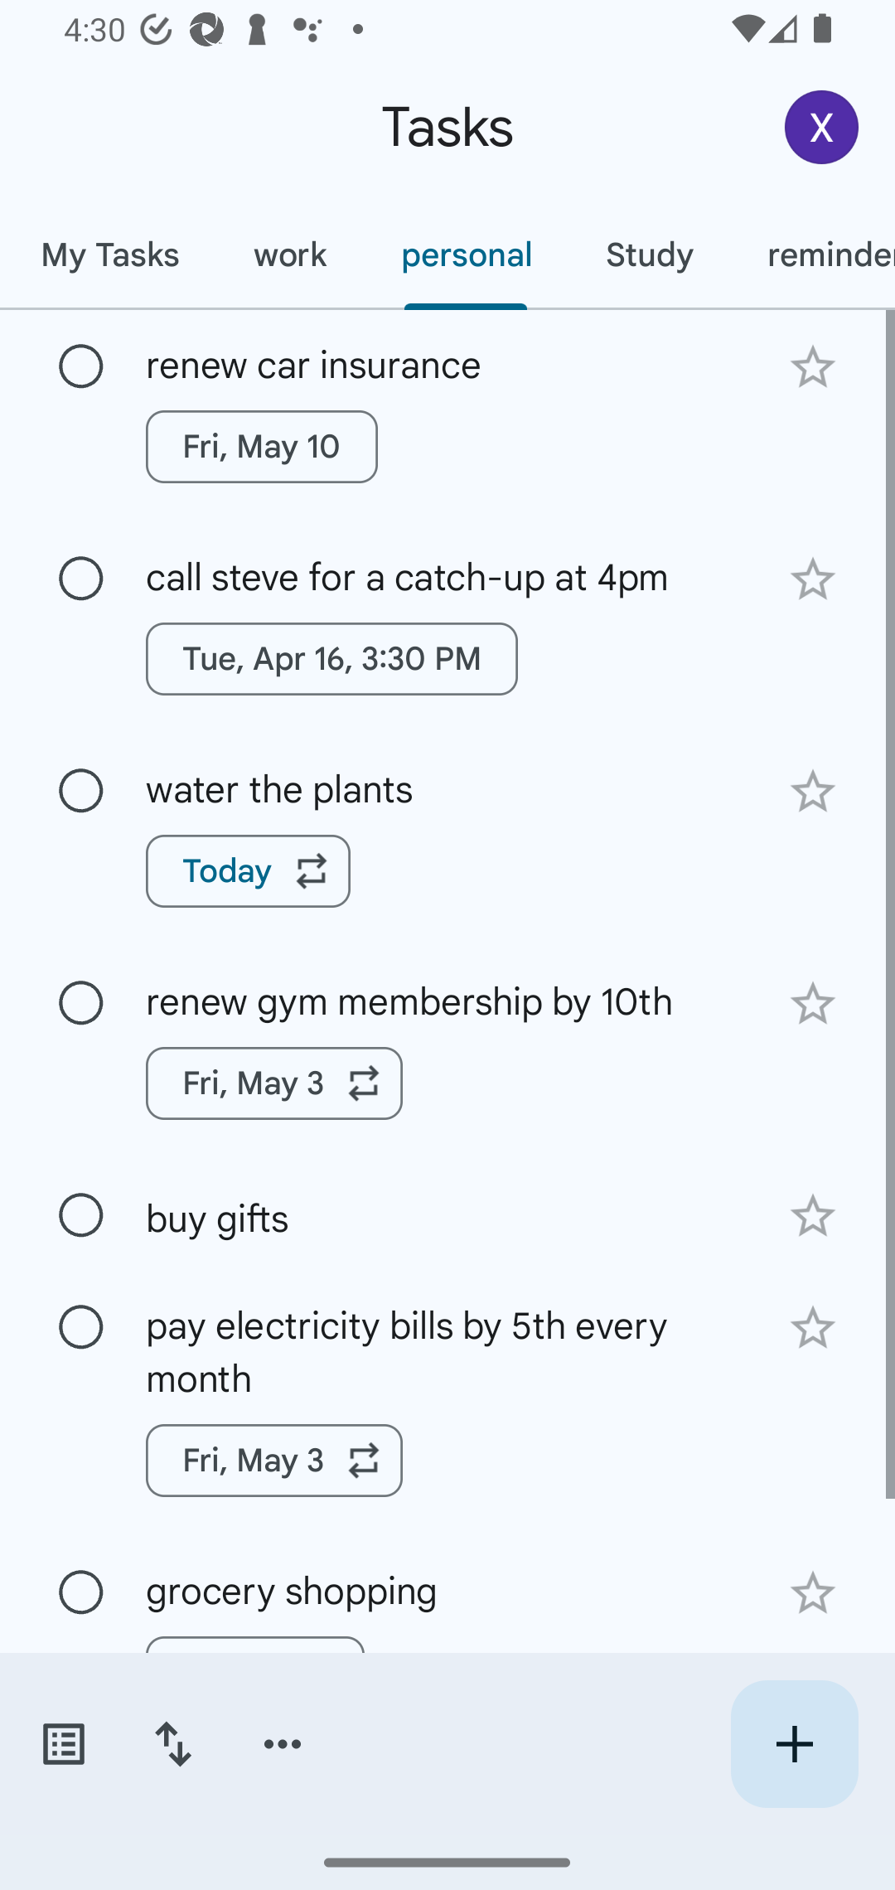 This screenshot has width=895, height=1890. What do you see at coordinates (63, 1744) in the screenshot?
I see `Switch task lists` at bounding box center [63, 1744].